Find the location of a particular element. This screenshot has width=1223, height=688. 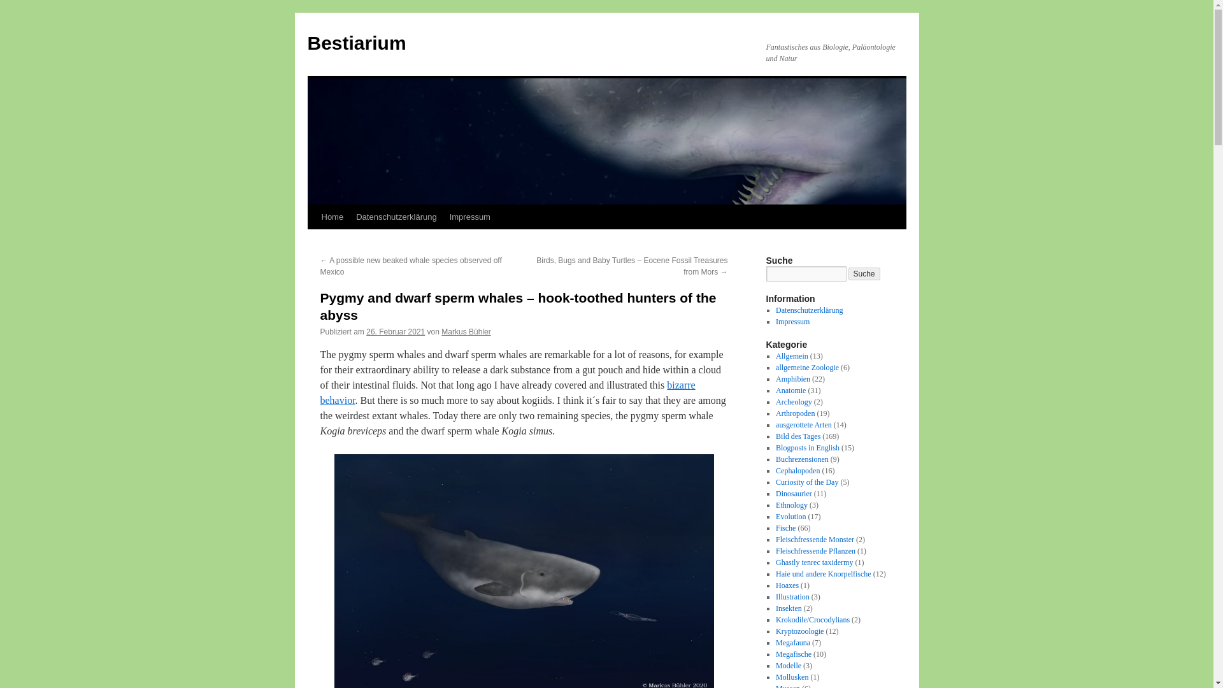

Dinosaurier is located at coordinates (794, 493).